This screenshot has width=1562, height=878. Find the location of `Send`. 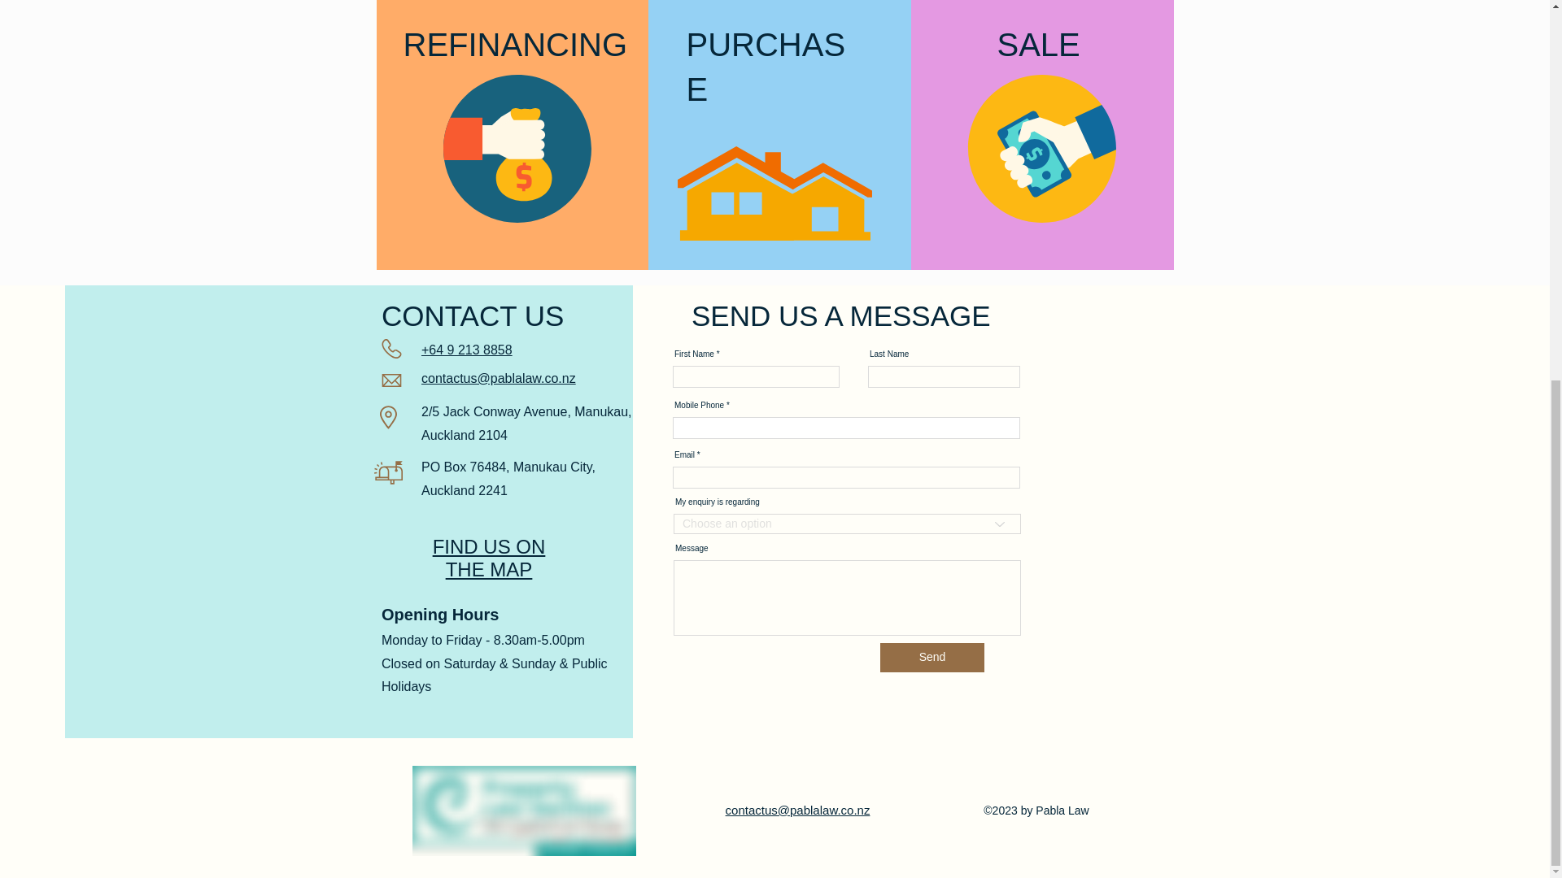

Send is located at coordinates (932, 657).